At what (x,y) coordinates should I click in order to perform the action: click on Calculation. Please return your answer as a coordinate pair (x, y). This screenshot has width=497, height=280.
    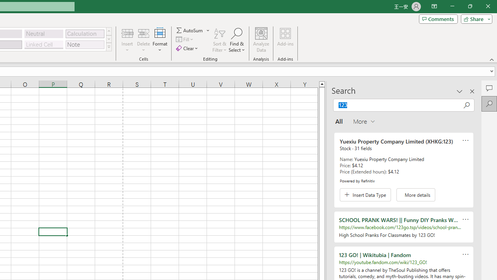
    Looking at the image, I should click on (85, 33).